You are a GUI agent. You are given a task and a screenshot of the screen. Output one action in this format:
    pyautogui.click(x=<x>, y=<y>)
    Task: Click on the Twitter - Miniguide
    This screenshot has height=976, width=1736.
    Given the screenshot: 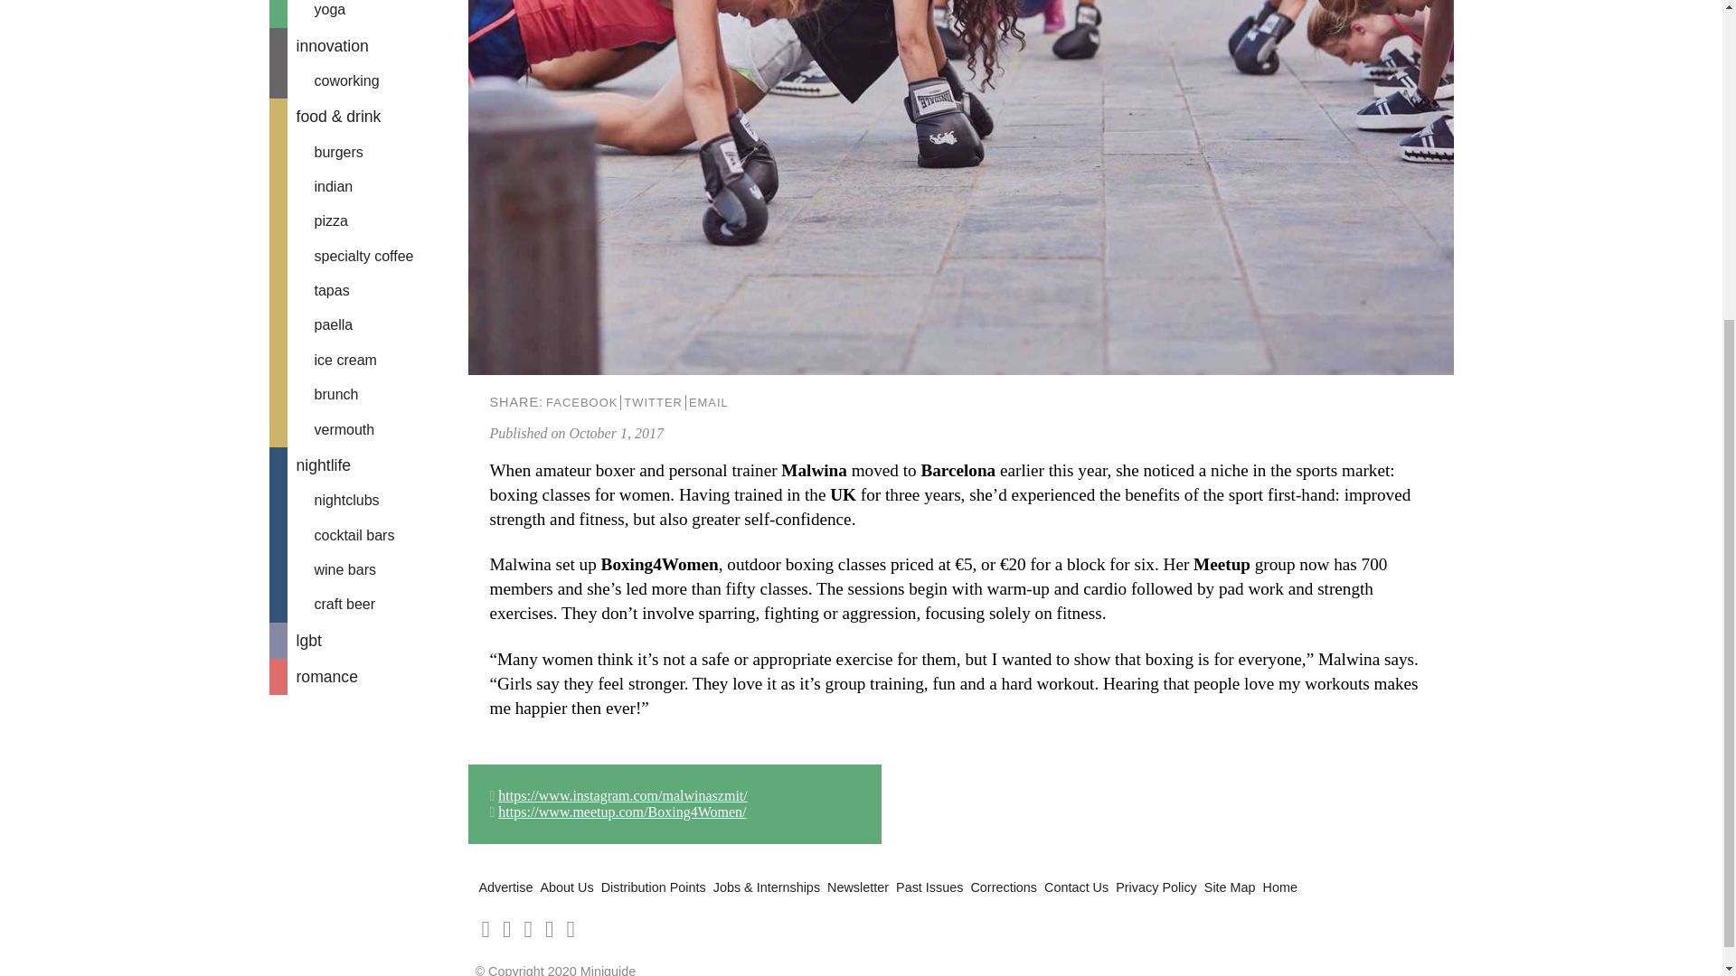 What is the action you would take?
    pyautogui.click(x=548, y=930)
    